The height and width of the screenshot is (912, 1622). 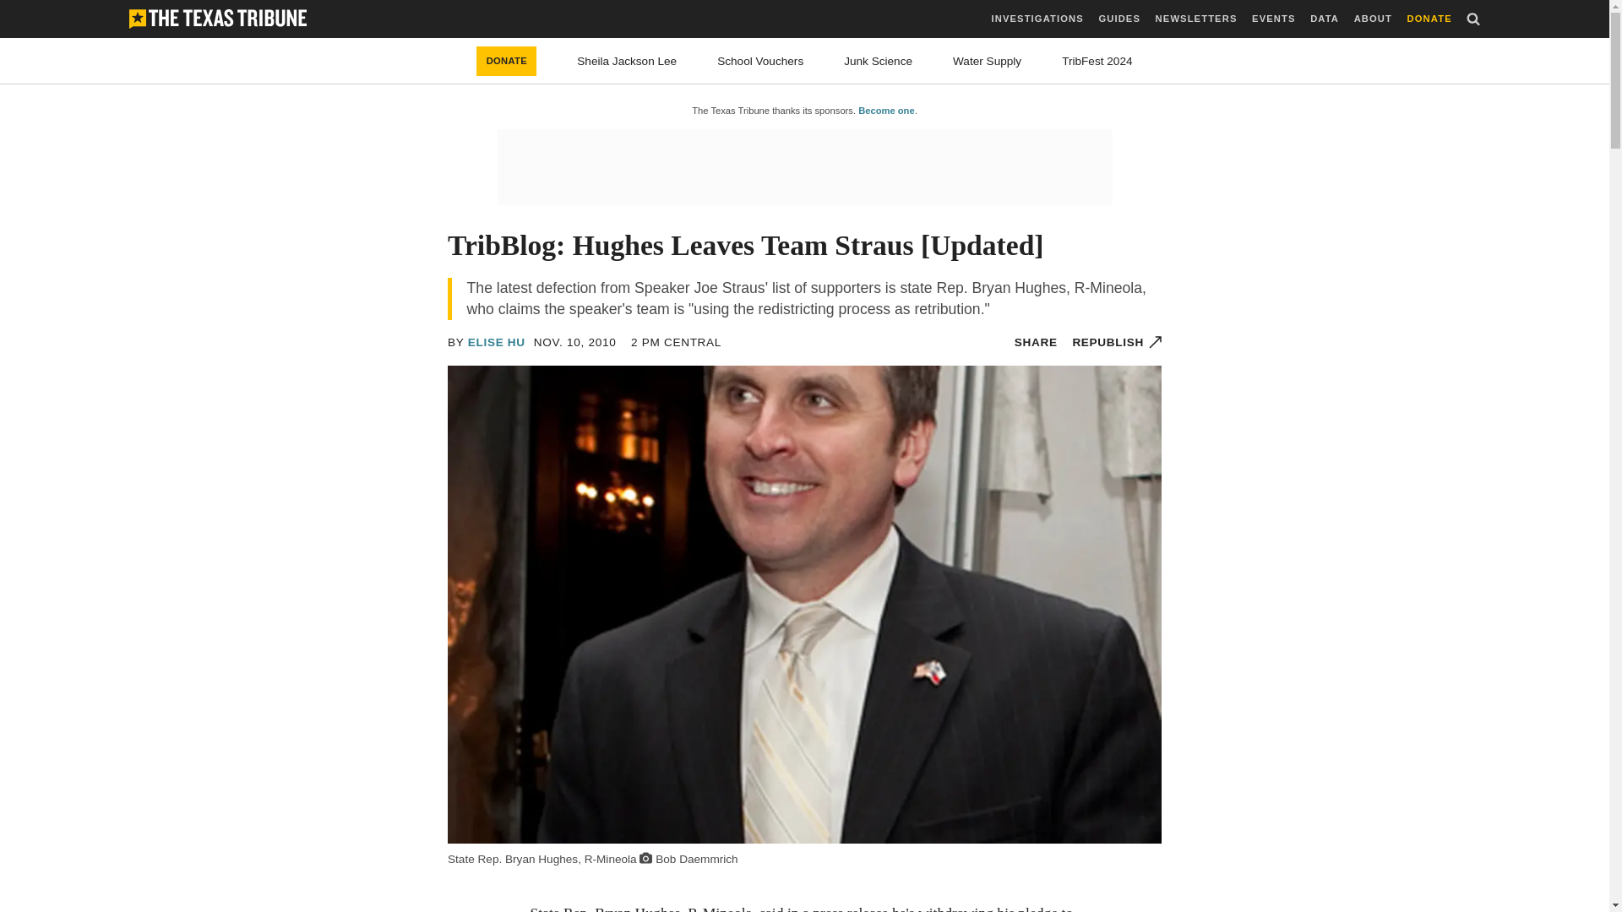 I want to click on TribFest 2024, so click(x=1097, y=61).